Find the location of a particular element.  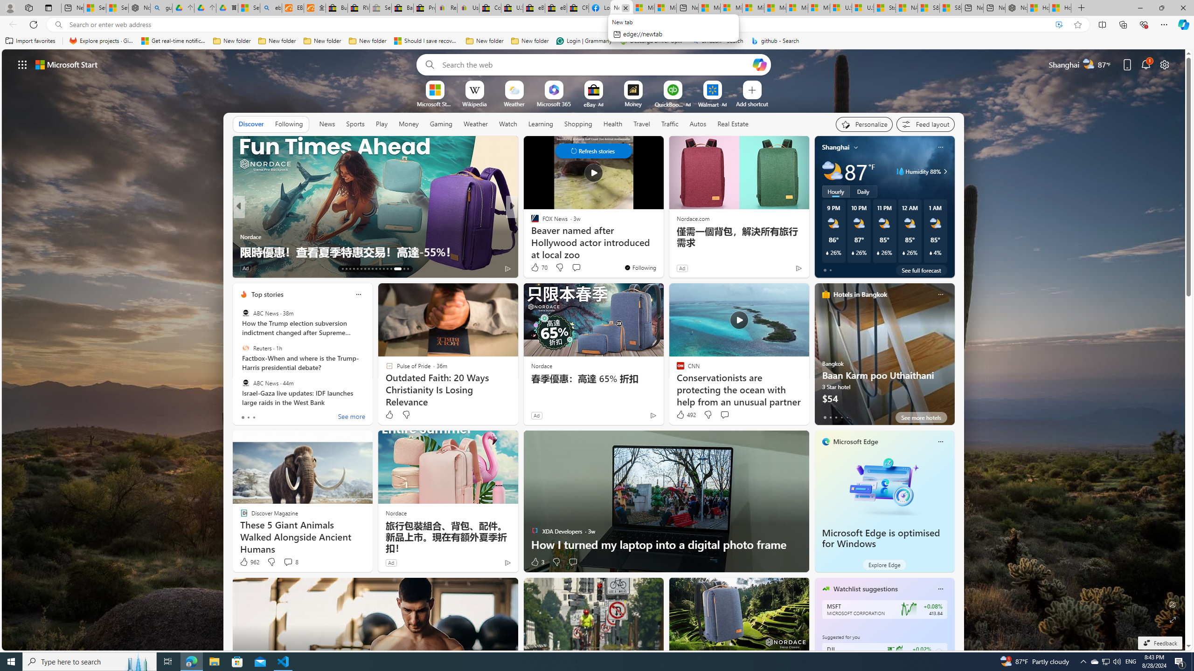

RV, Trailer & Camper Steps & Ladders for sale | eBay is located at coordinates (359, 8).